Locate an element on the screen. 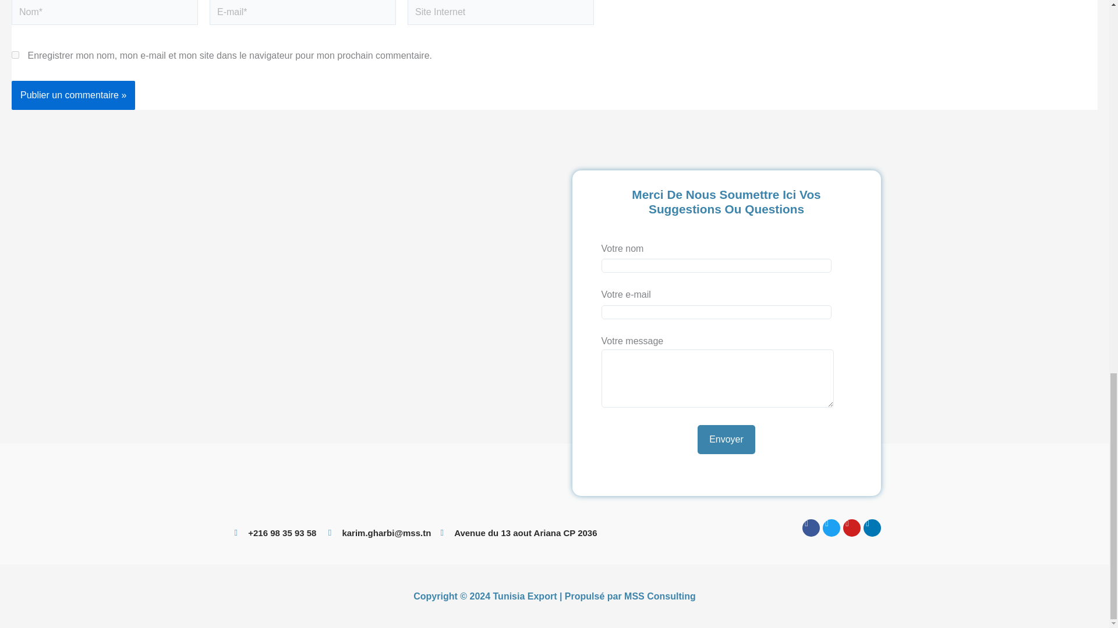 The width and height of the screenshot is (1118, 628). yes is located at coordinates (15, 55).